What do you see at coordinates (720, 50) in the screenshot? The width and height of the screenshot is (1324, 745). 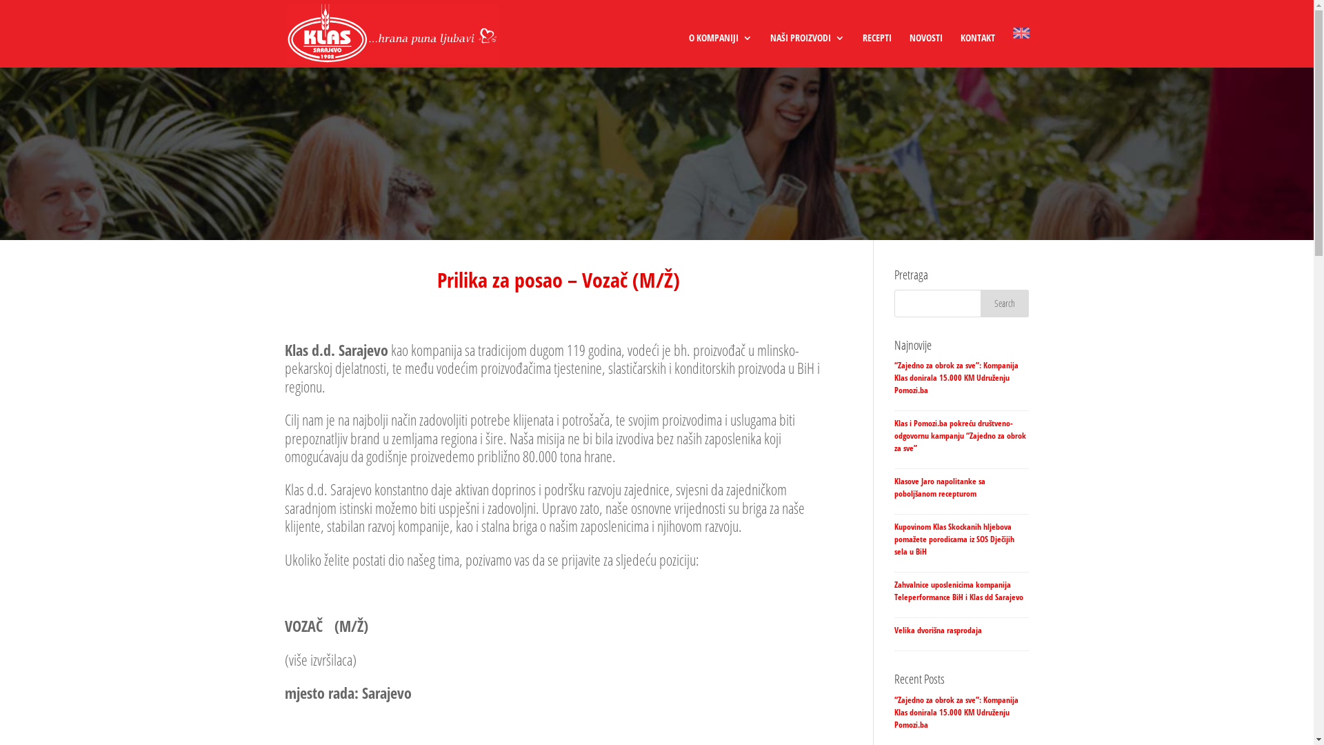 I see `O KOMPANIJI` at bounding box center [720, 50].